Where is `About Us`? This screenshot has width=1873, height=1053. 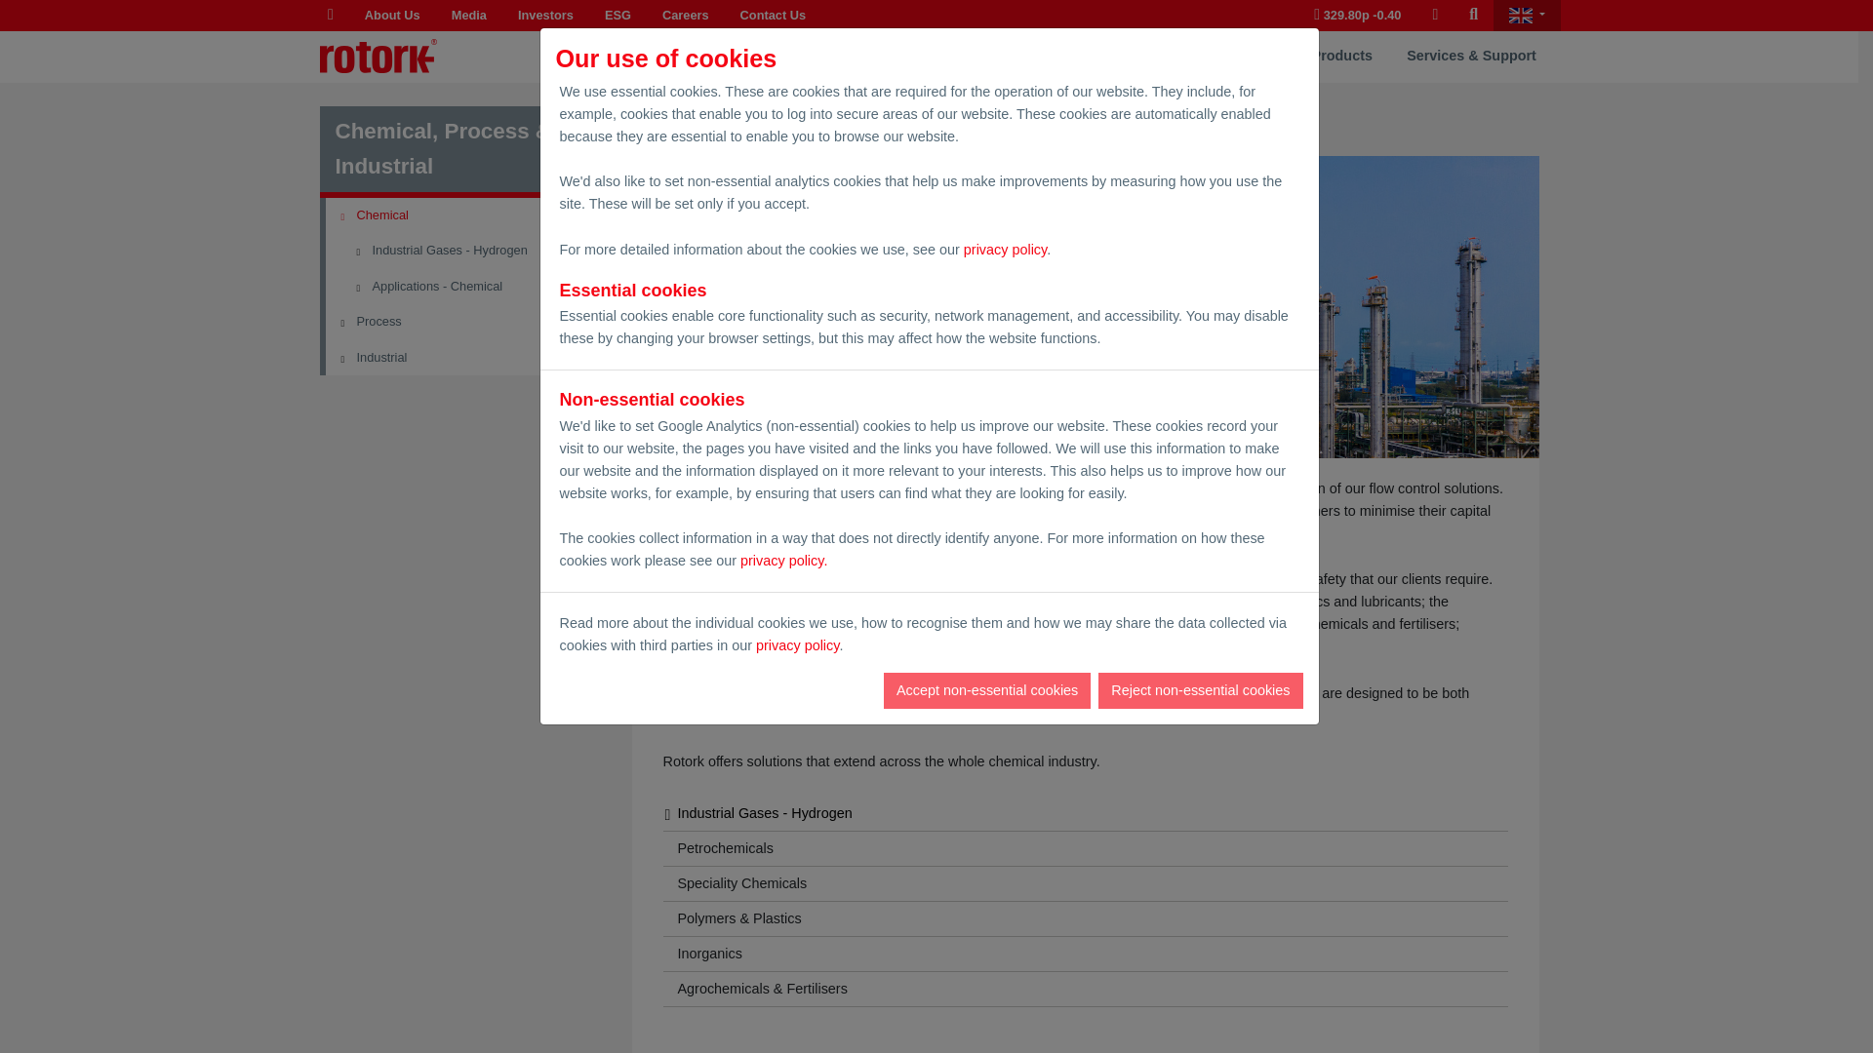 About Us is located at coordinates (392, 16).